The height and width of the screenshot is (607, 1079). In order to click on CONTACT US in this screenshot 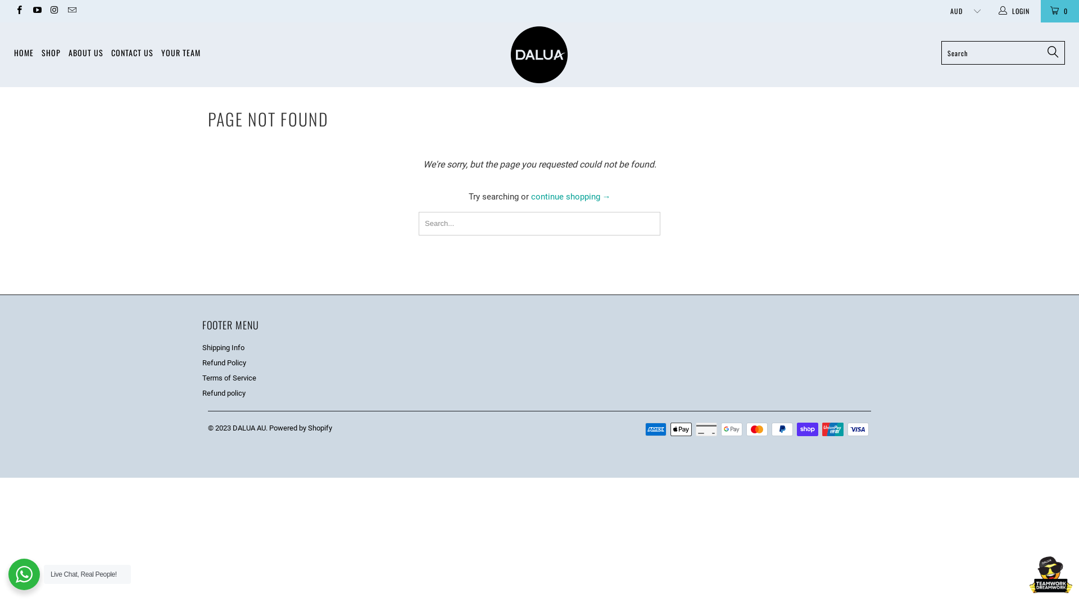, I will do `click(133, 53)`.